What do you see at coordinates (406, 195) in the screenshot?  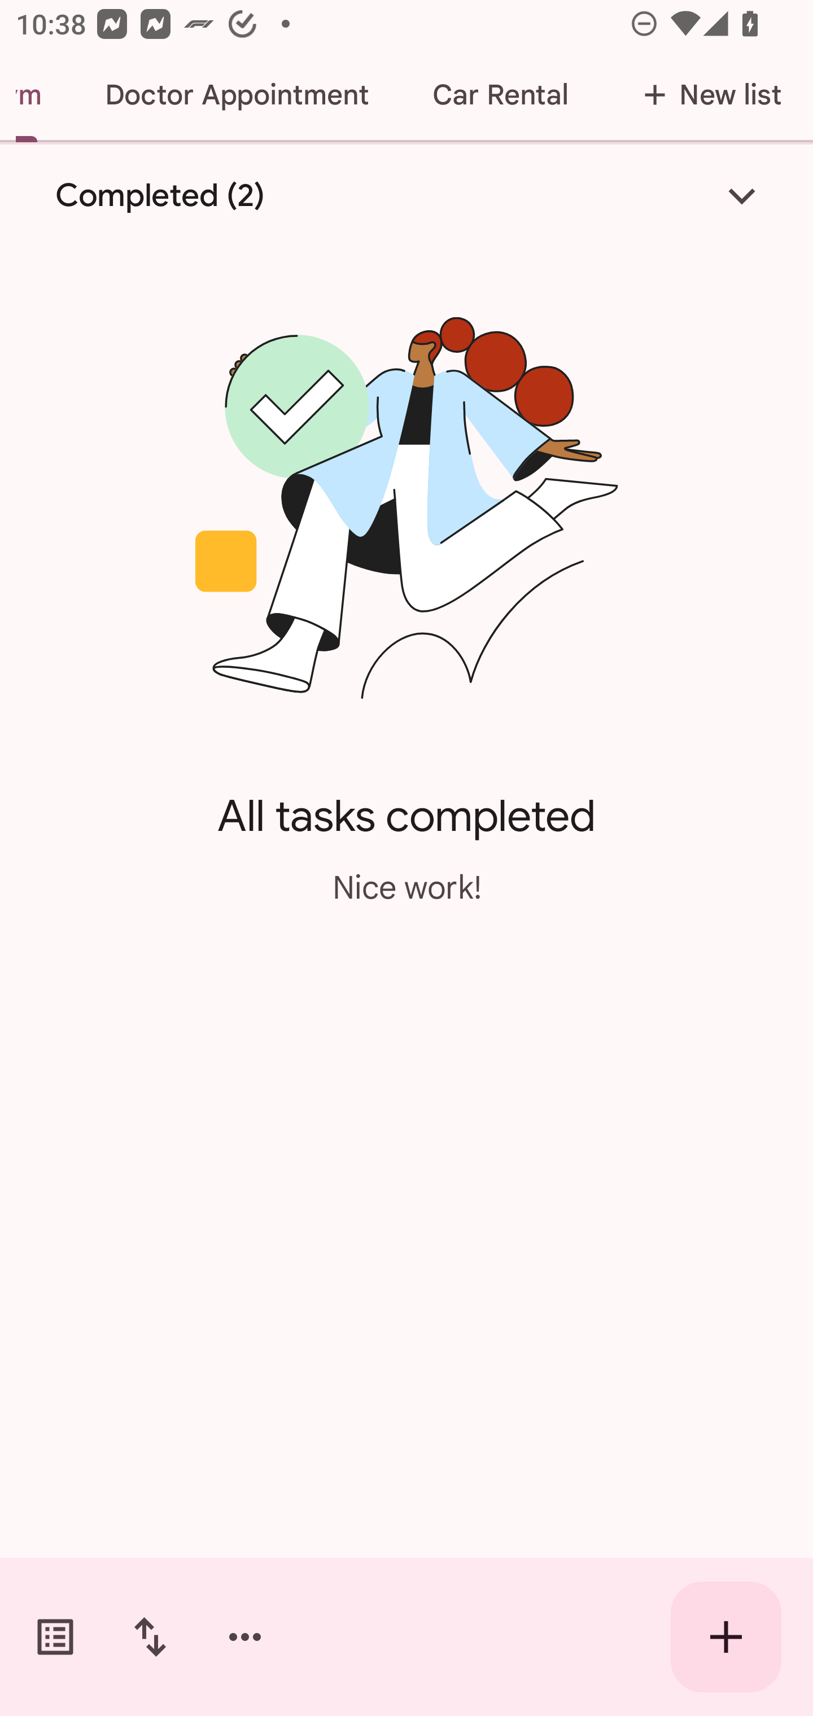 I see `Completed (2)` at bounding box center [406, 195].